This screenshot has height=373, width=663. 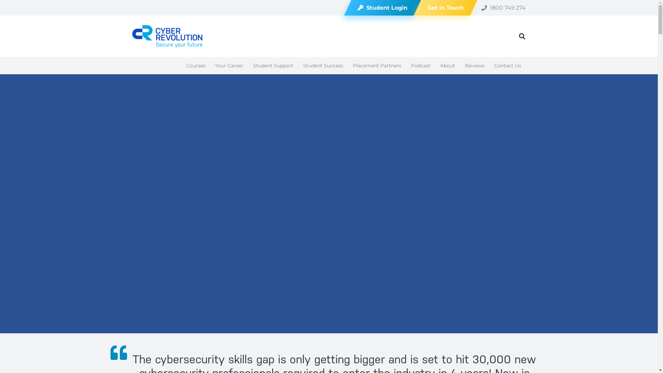 What do you see at coordinates (421, 66) in the screenshot?
I see `Podcast` at bounding box center [421, 66].